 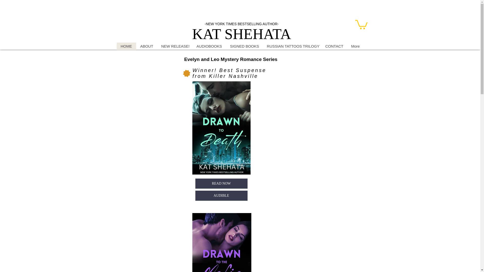 What do you see at coordinates (175, 46) in the screenshot?
I see `NEW RELEASE!` at bounding box center [175, 46].